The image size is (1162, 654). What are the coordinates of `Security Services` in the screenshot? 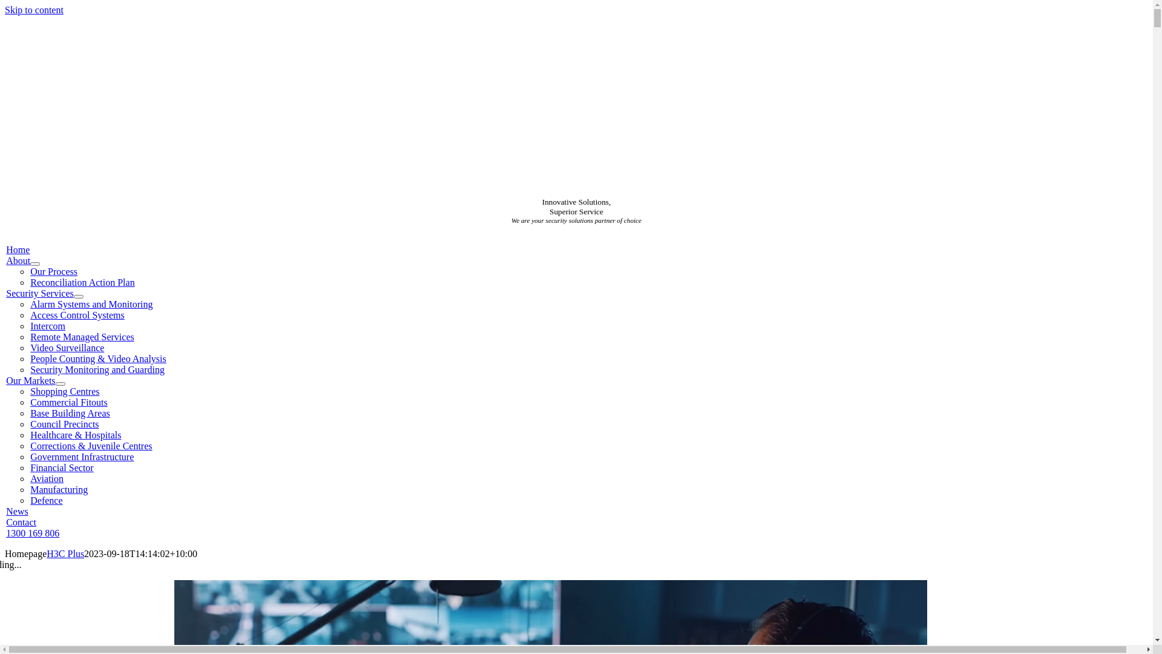 It's located at (40, 293).